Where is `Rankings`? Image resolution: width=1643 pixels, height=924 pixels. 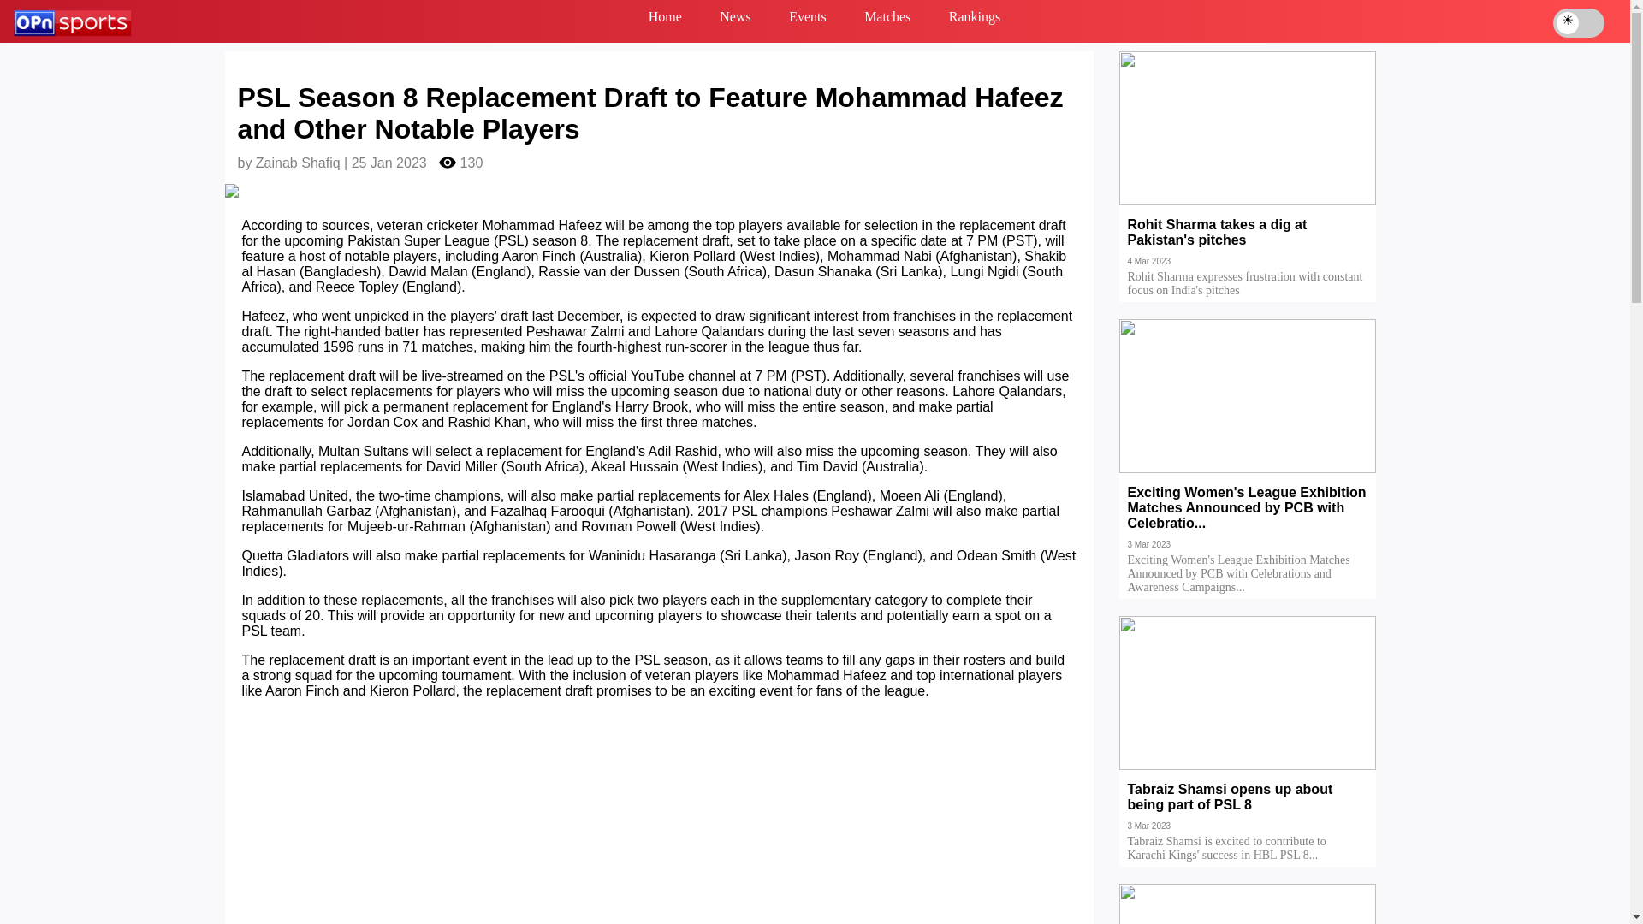
Rankings is located at coordinates (974, 21).